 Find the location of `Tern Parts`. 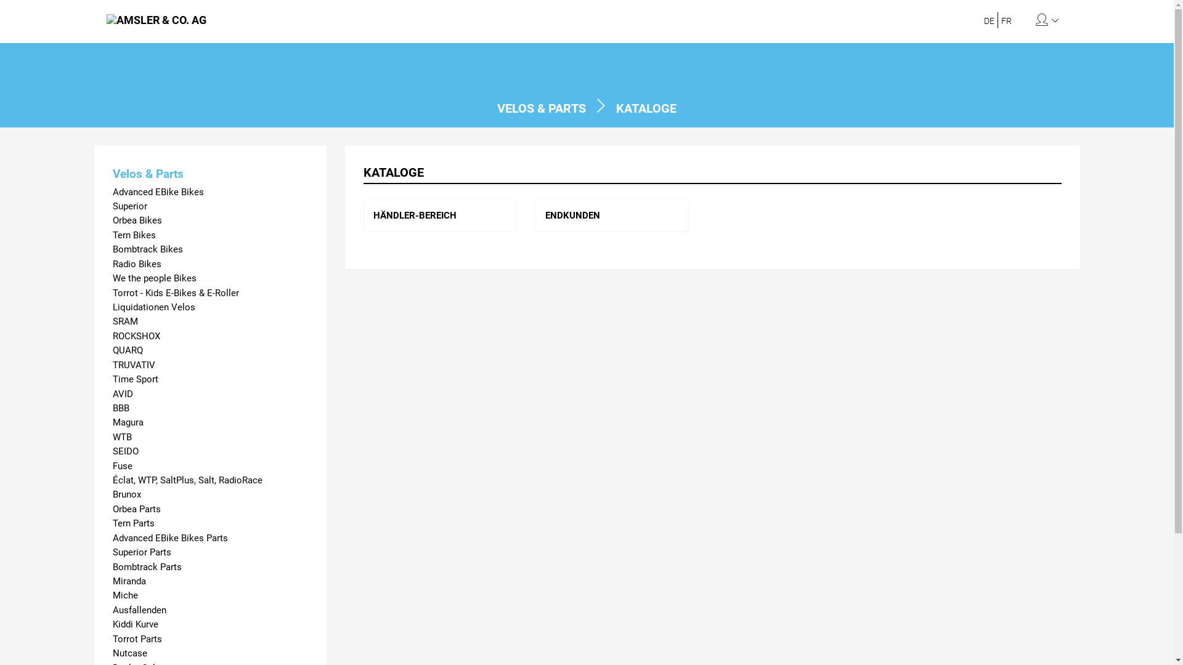

Tern Parts is located at coordinates (210, 523).